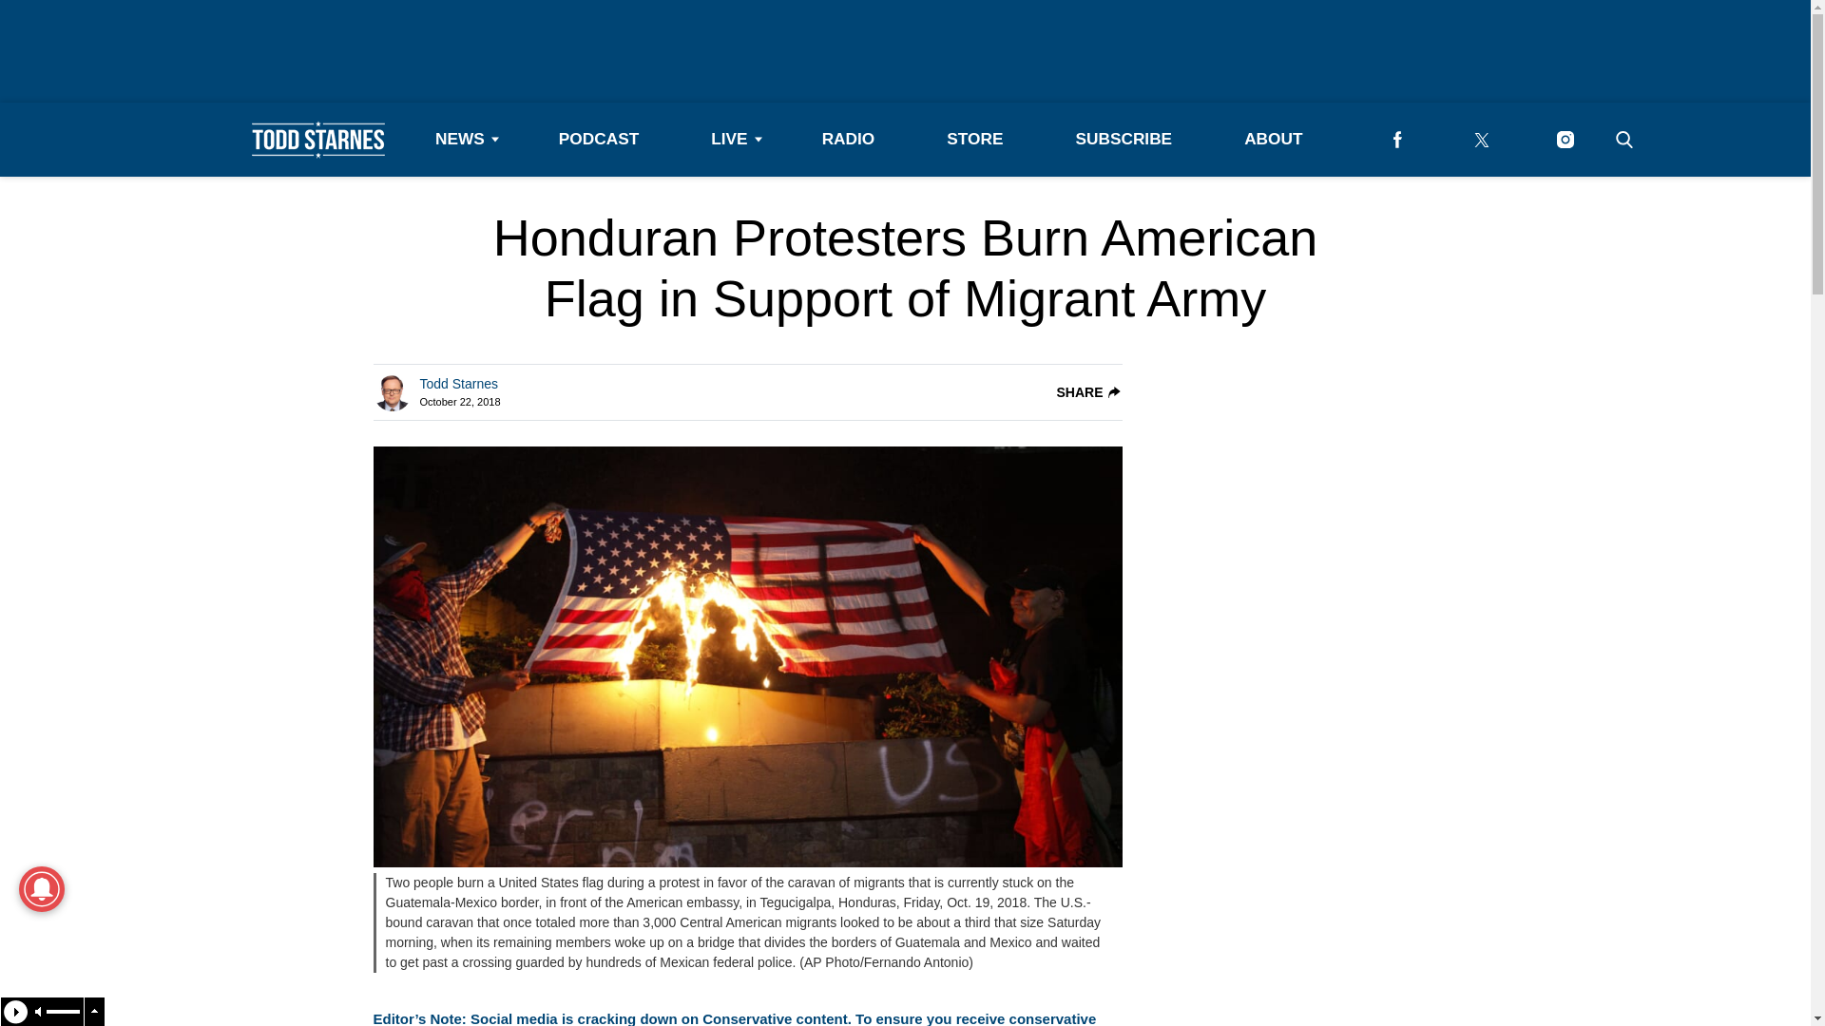  I want to click on ABOUT, so click(1273, 139).